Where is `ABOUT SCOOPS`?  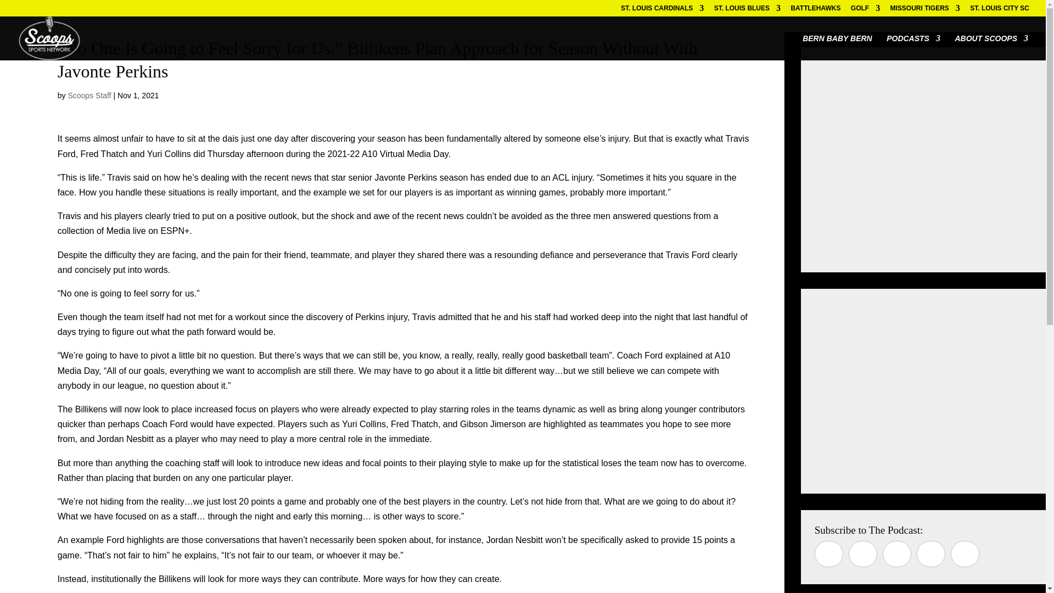
ABOUT SCOOPS is located at coordinates (991, 47).